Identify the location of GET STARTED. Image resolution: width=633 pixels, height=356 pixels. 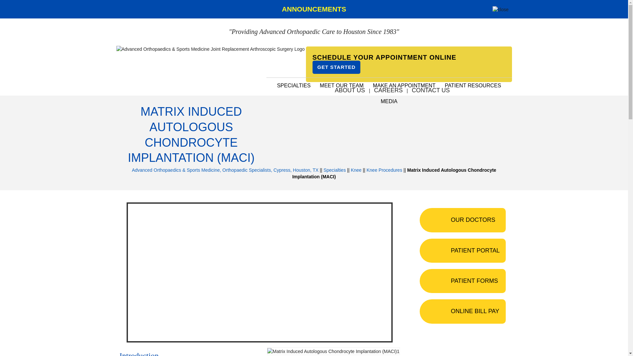
(337, 67).